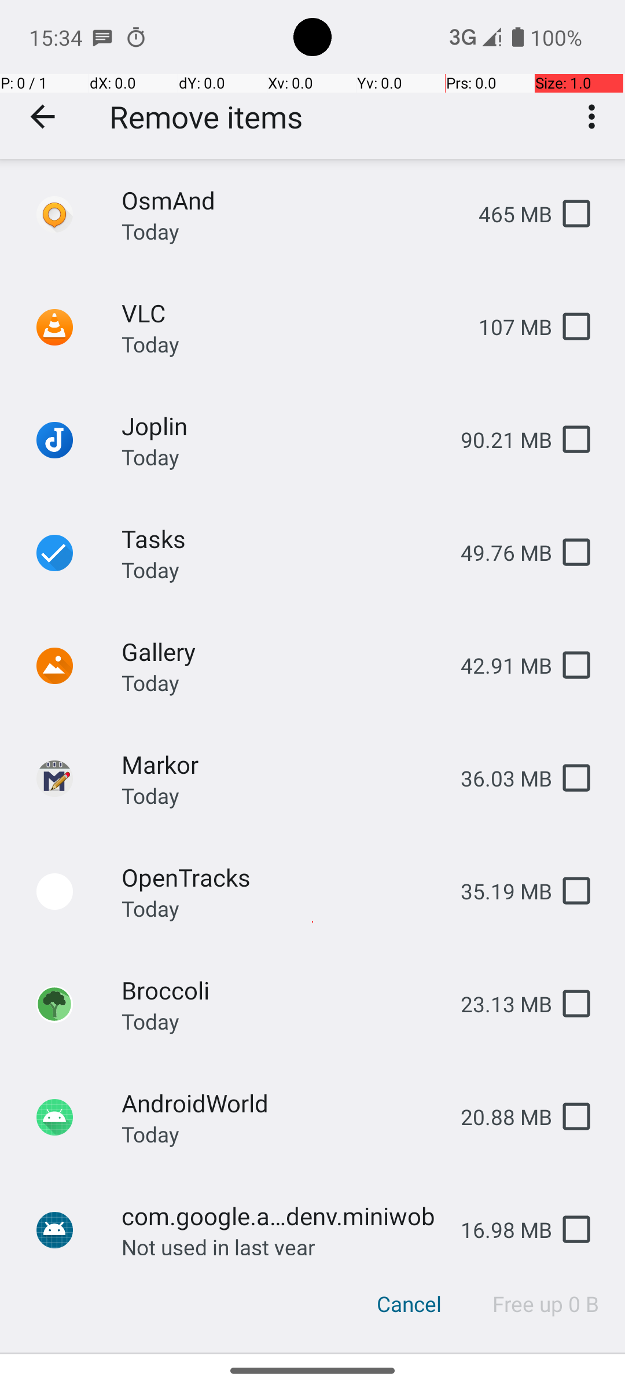 The image size is (625, 1389). I want to click on 23.13 MB, so click(497, 1004).